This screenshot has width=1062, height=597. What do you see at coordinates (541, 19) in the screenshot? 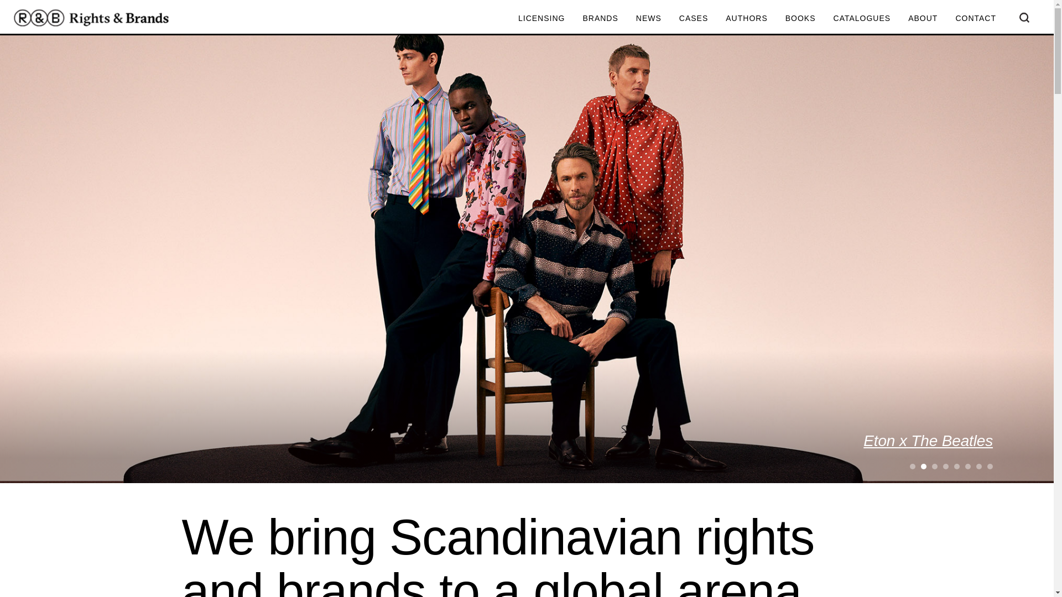
I see `LICENSING` at bounding box center [541, 19].